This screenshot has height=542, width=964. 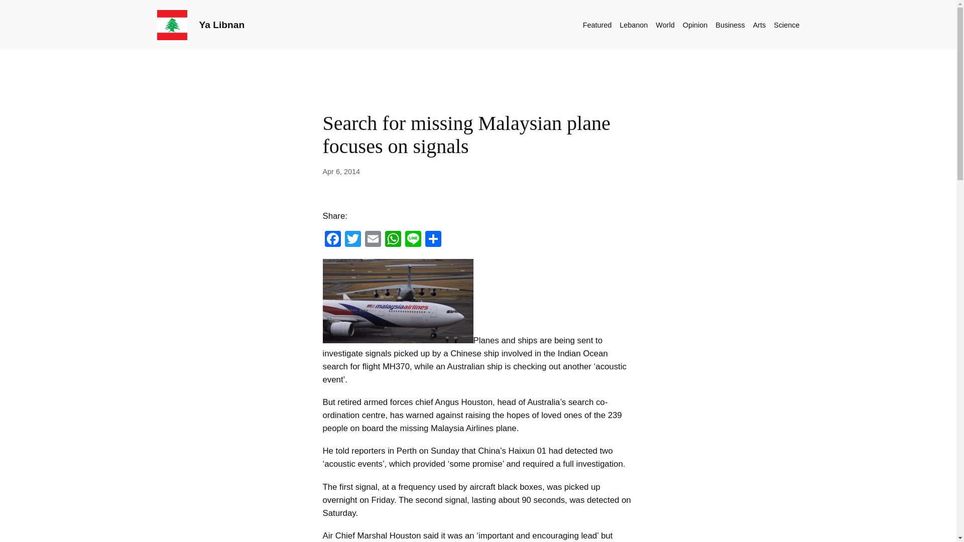 I want to click on Line, so click(x=413, y=240).